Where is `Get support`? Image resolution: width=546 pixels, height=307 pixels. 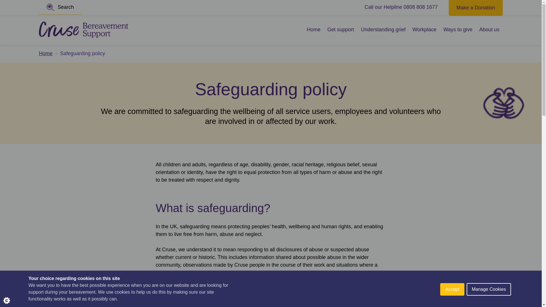 Get support is located at coordinates (341, 30).